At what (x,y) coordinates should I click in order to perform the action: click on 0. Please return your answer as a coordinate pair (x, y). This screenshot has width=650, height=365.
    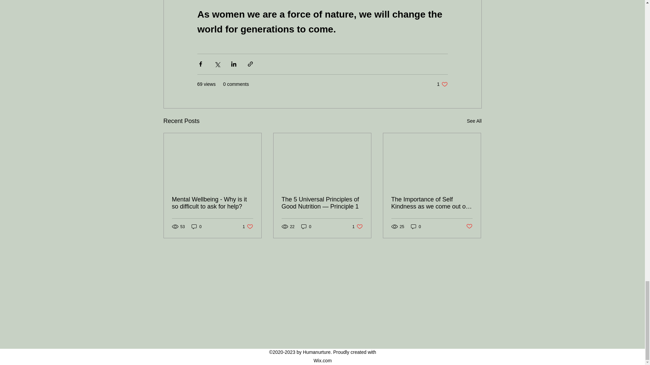
    Looking at the image, I should click on (213, 203).